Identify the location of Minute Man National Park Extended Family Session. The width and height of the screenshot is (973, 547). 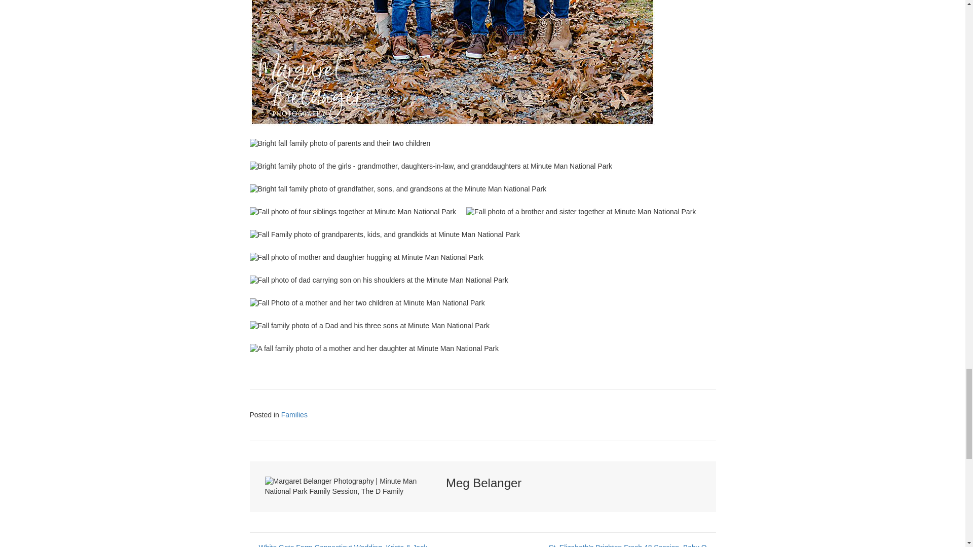
(452, 63).